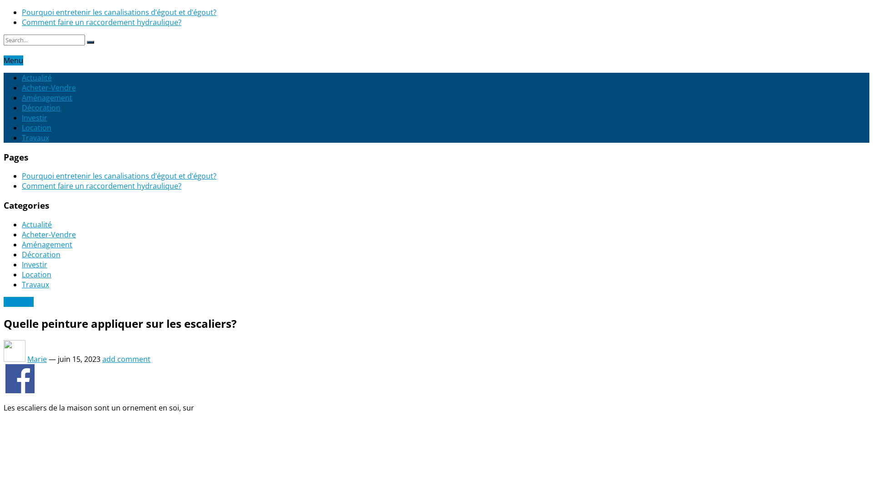 Image resolution: width=873 pixels, height=491 pixels. I want to click on Comment faire un raccordement hydraulique?, so click(102, 186).